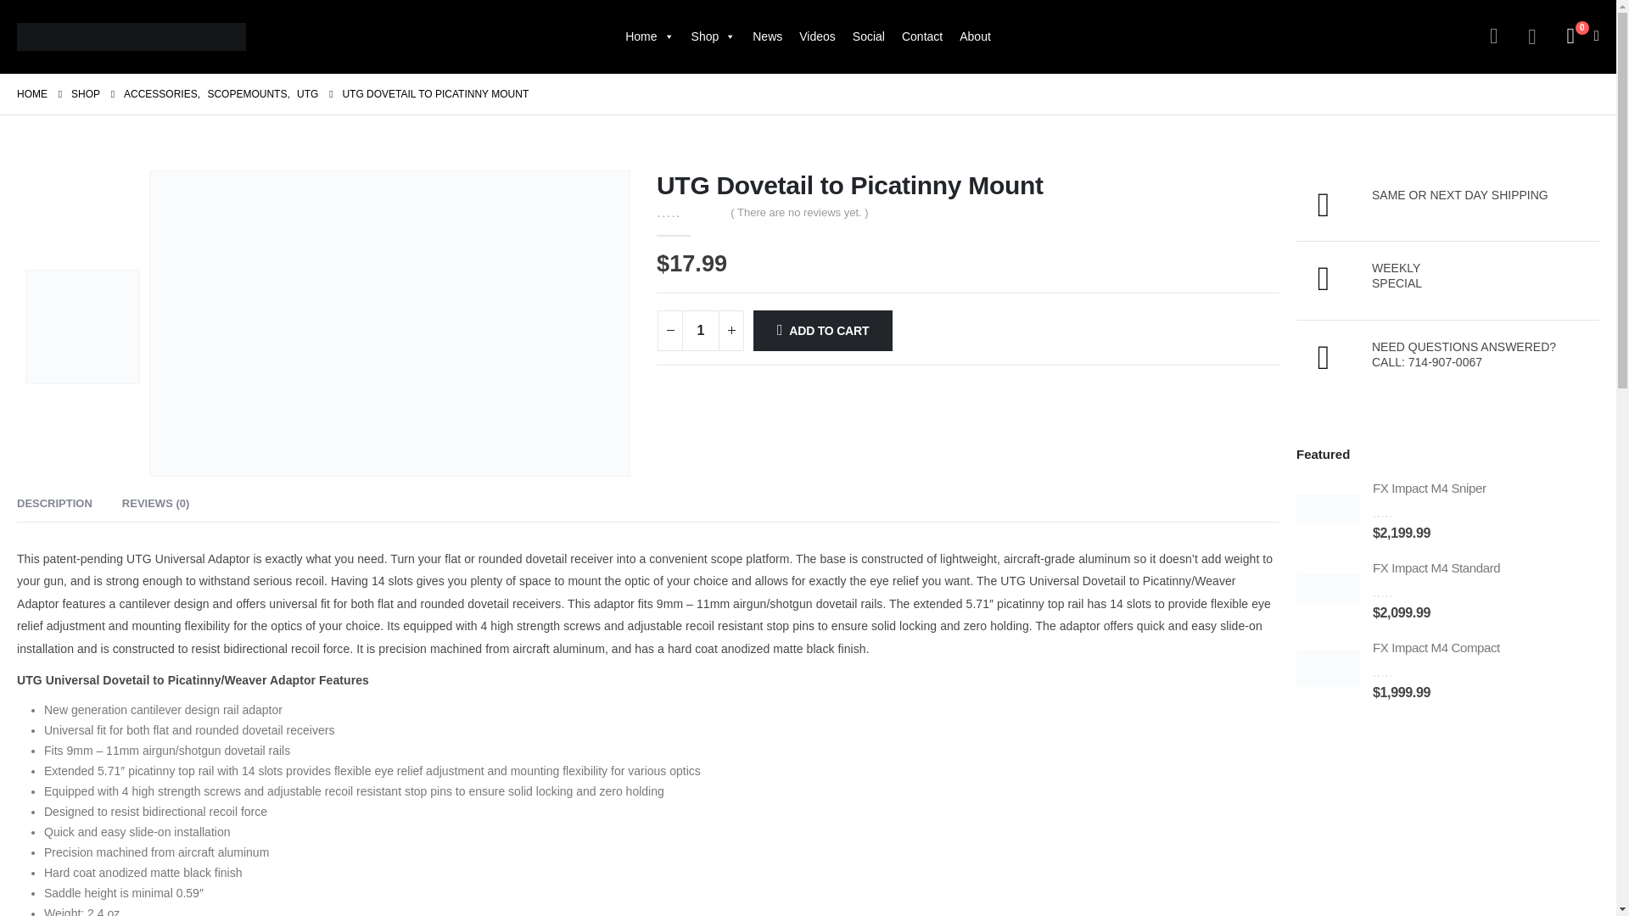 This screenshot has width=1629, height=916. Describe the element at coordinates (1493, 36) in the screenshot. I see `My Account` at that location.